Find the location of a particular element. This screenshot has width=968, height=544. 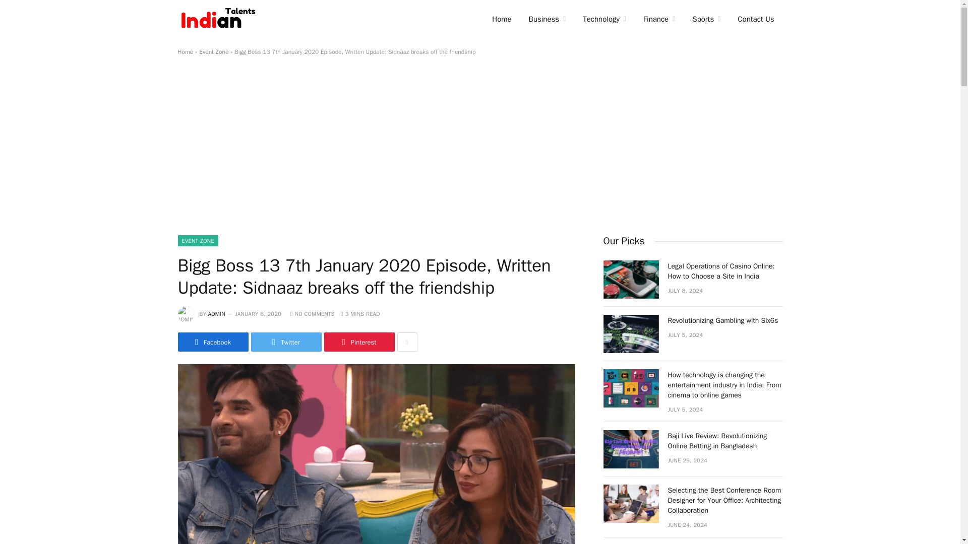

Technology is located at coordinates (604, 19).